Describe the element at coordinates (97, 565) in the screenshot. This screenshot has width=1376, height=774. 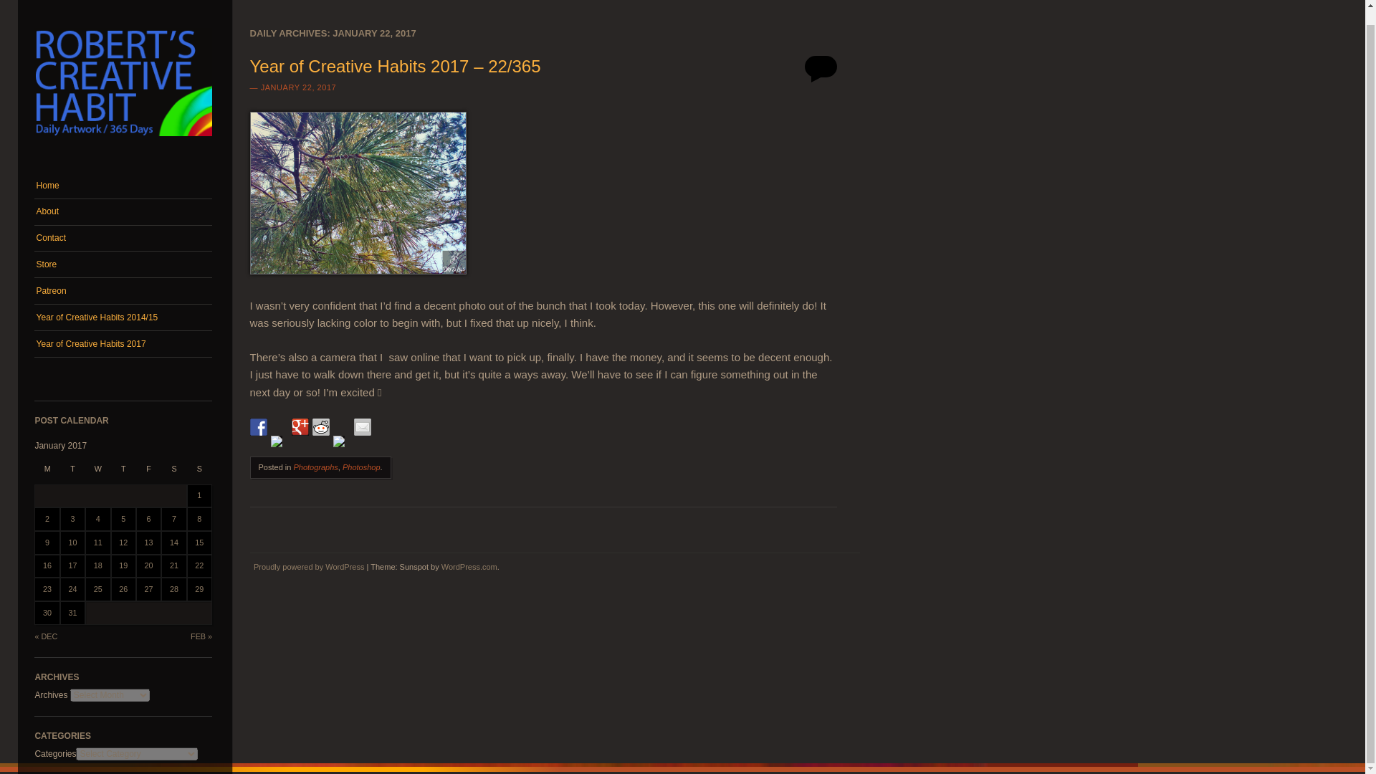
I see `18` at that location.